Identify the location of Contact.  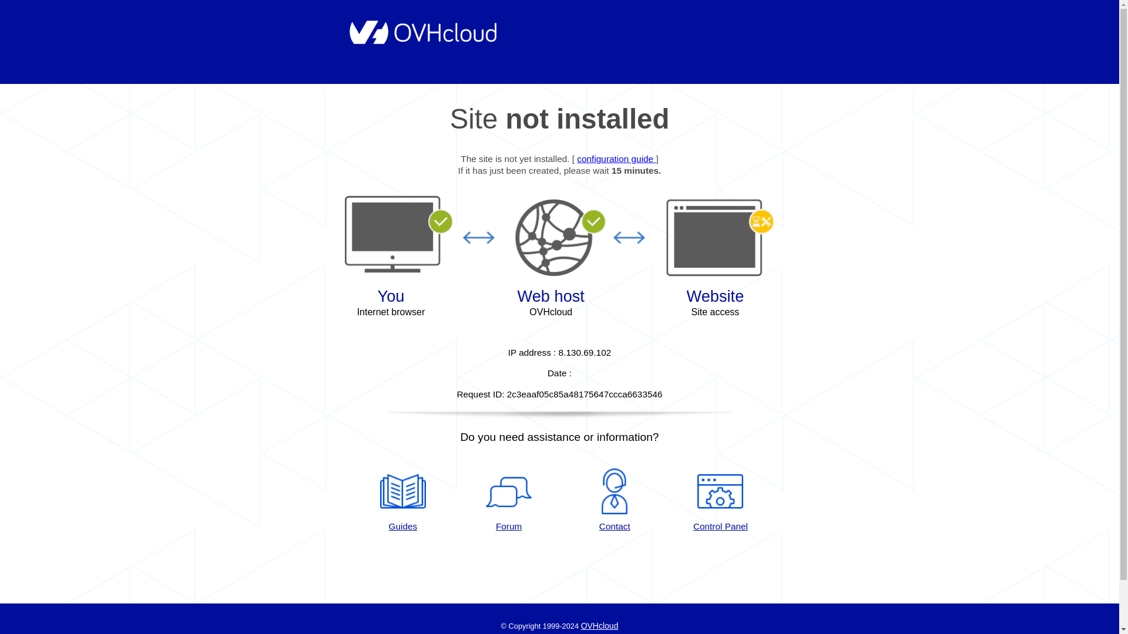
(615, 501).